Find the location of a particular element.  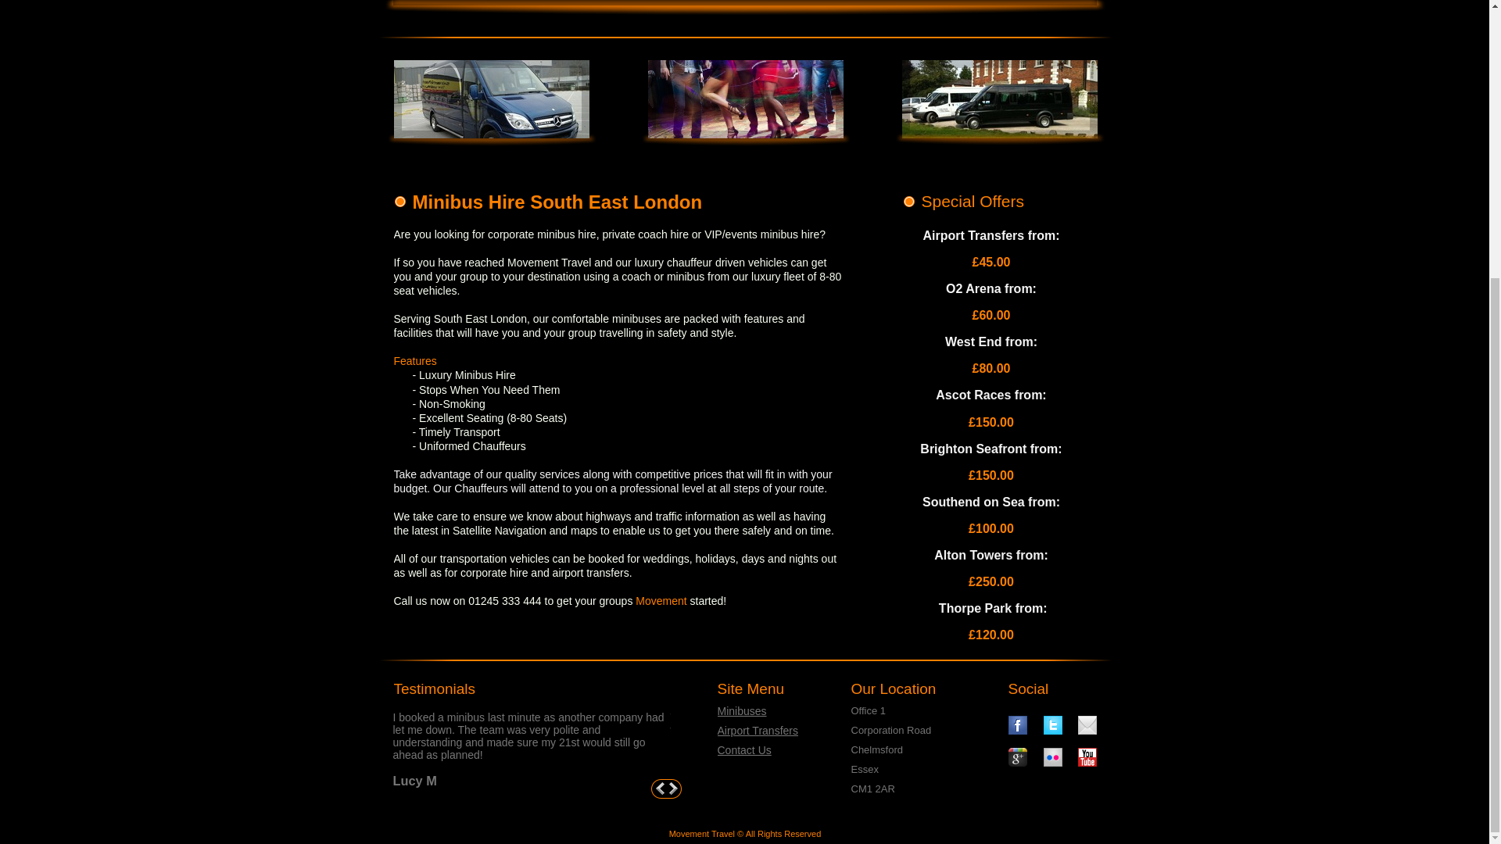

Airport Transfers is located at coordinates (758, 730).